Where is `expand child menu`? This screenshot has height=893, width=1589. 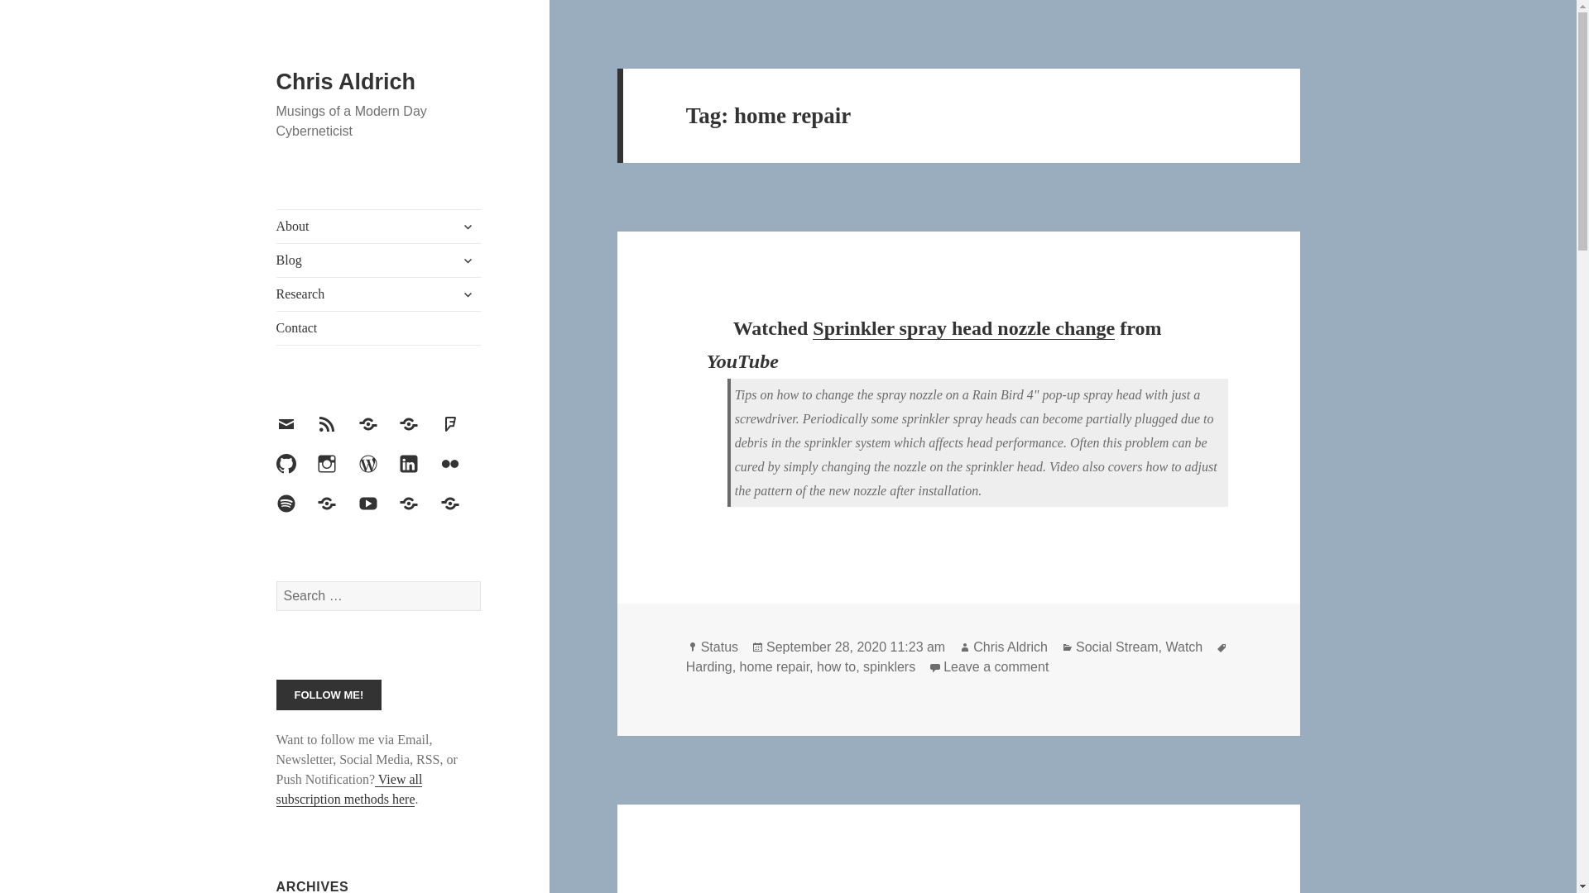 expand child menu is located at coordinates (468, 227).